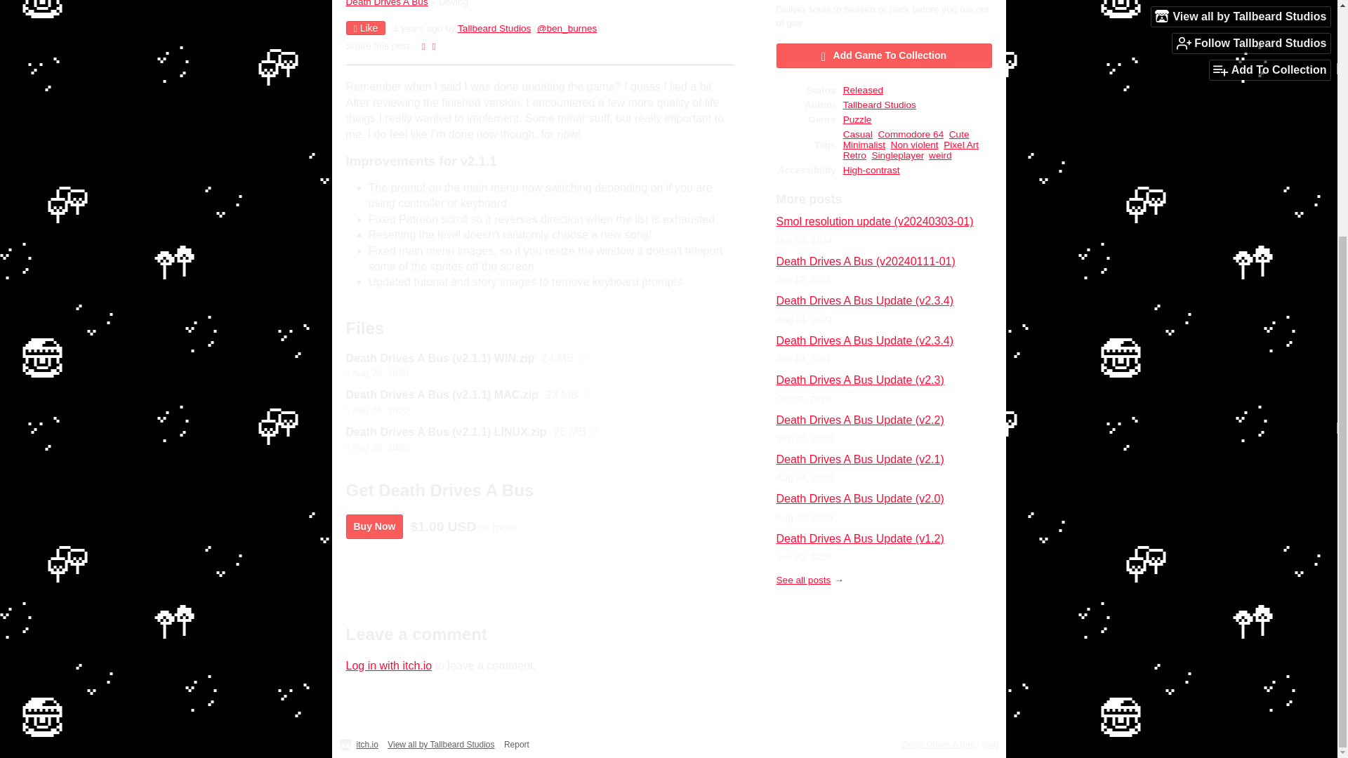  I want to click on Minimalist, so click(864, 145).